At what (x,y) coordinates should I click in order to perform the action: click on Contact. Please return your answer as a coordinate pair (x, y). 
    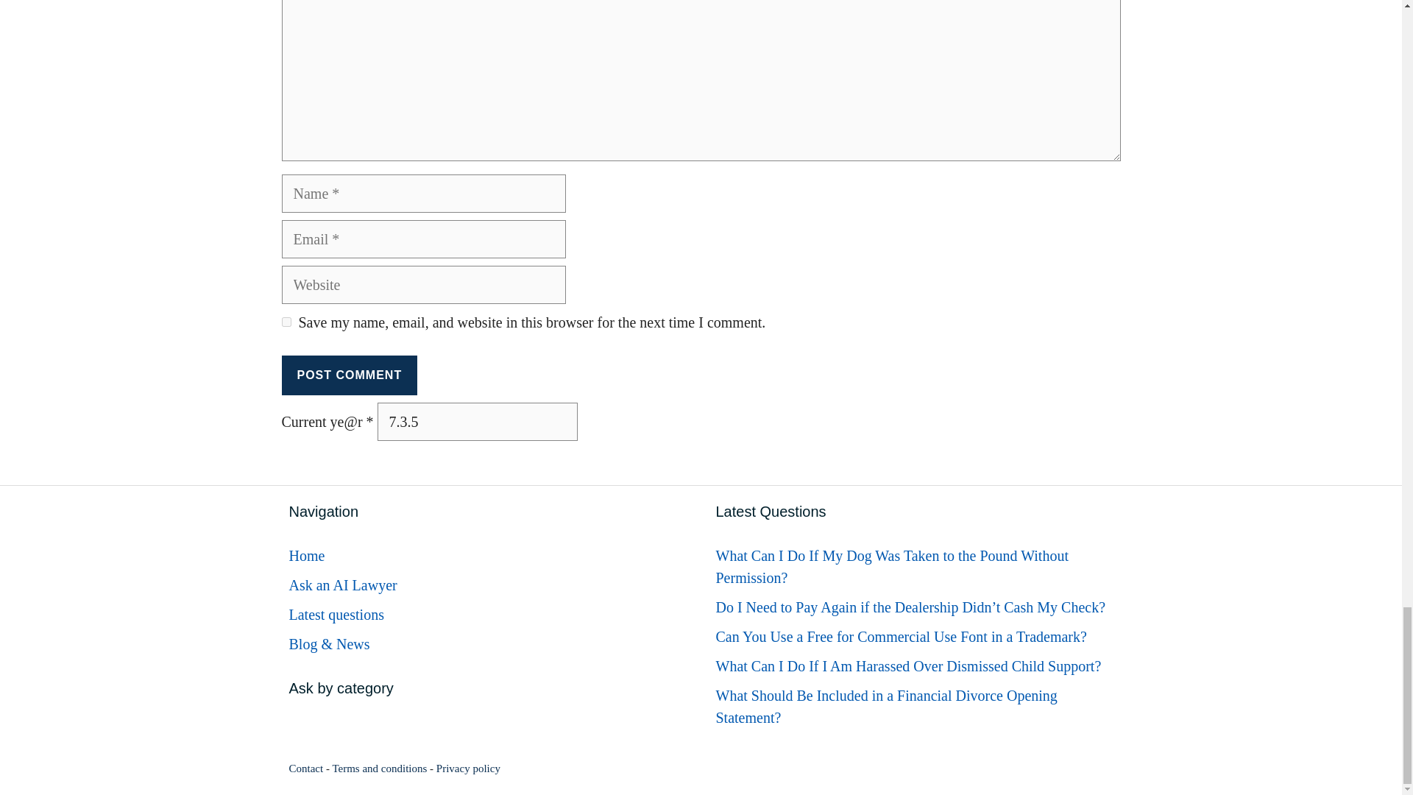
    Looking at the image, I should click on (305, 768).